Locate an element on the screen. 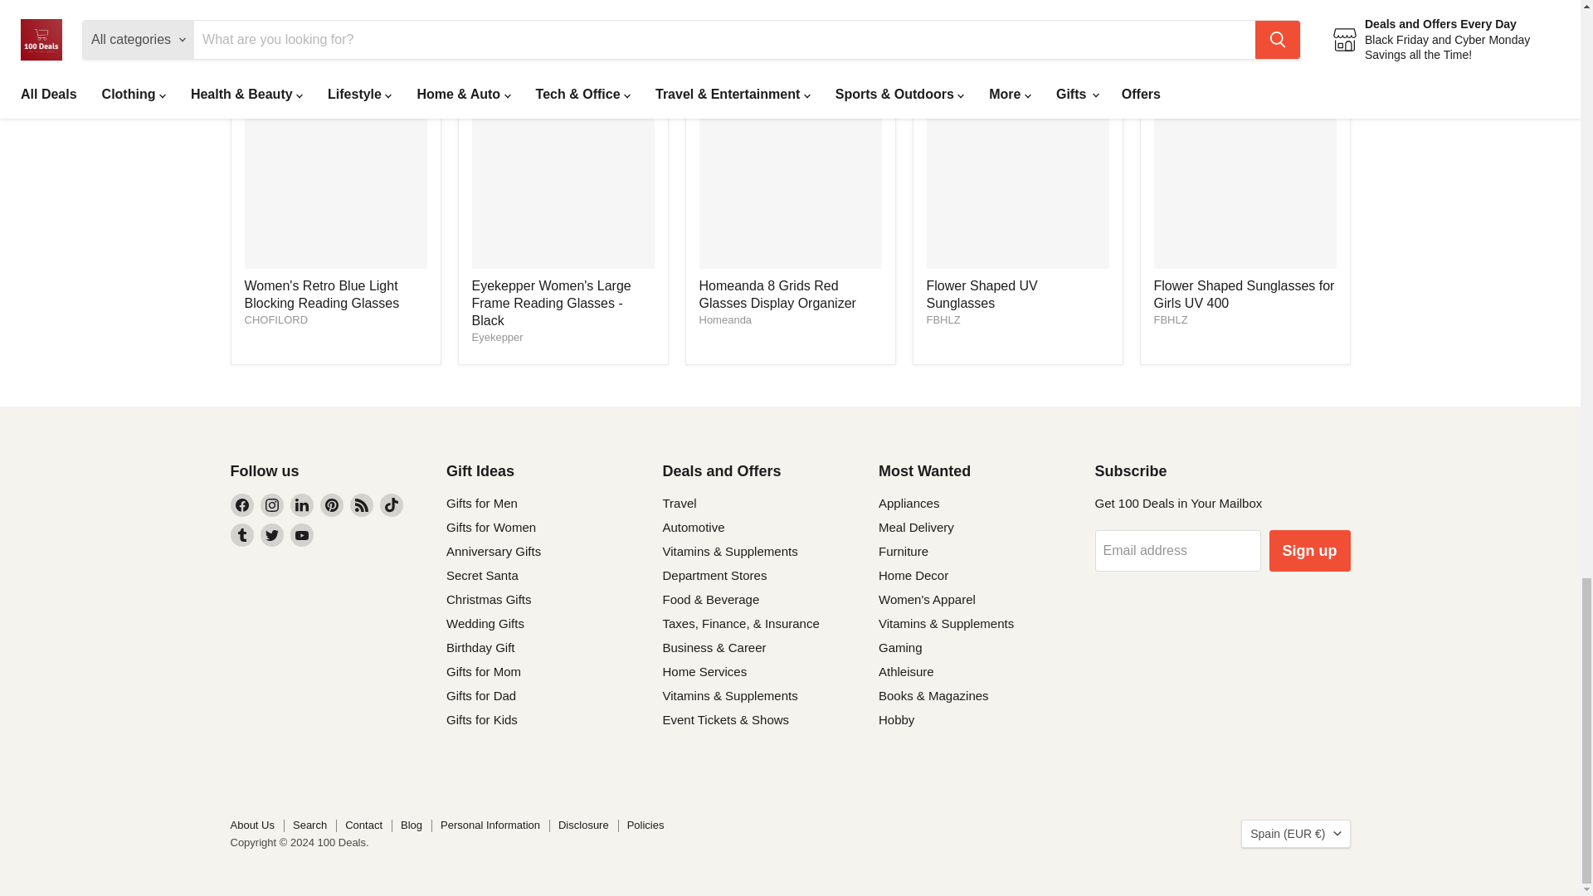 The width and height of the screenshot is (1593, 896). TikTok is located at coordinates (392, 505).